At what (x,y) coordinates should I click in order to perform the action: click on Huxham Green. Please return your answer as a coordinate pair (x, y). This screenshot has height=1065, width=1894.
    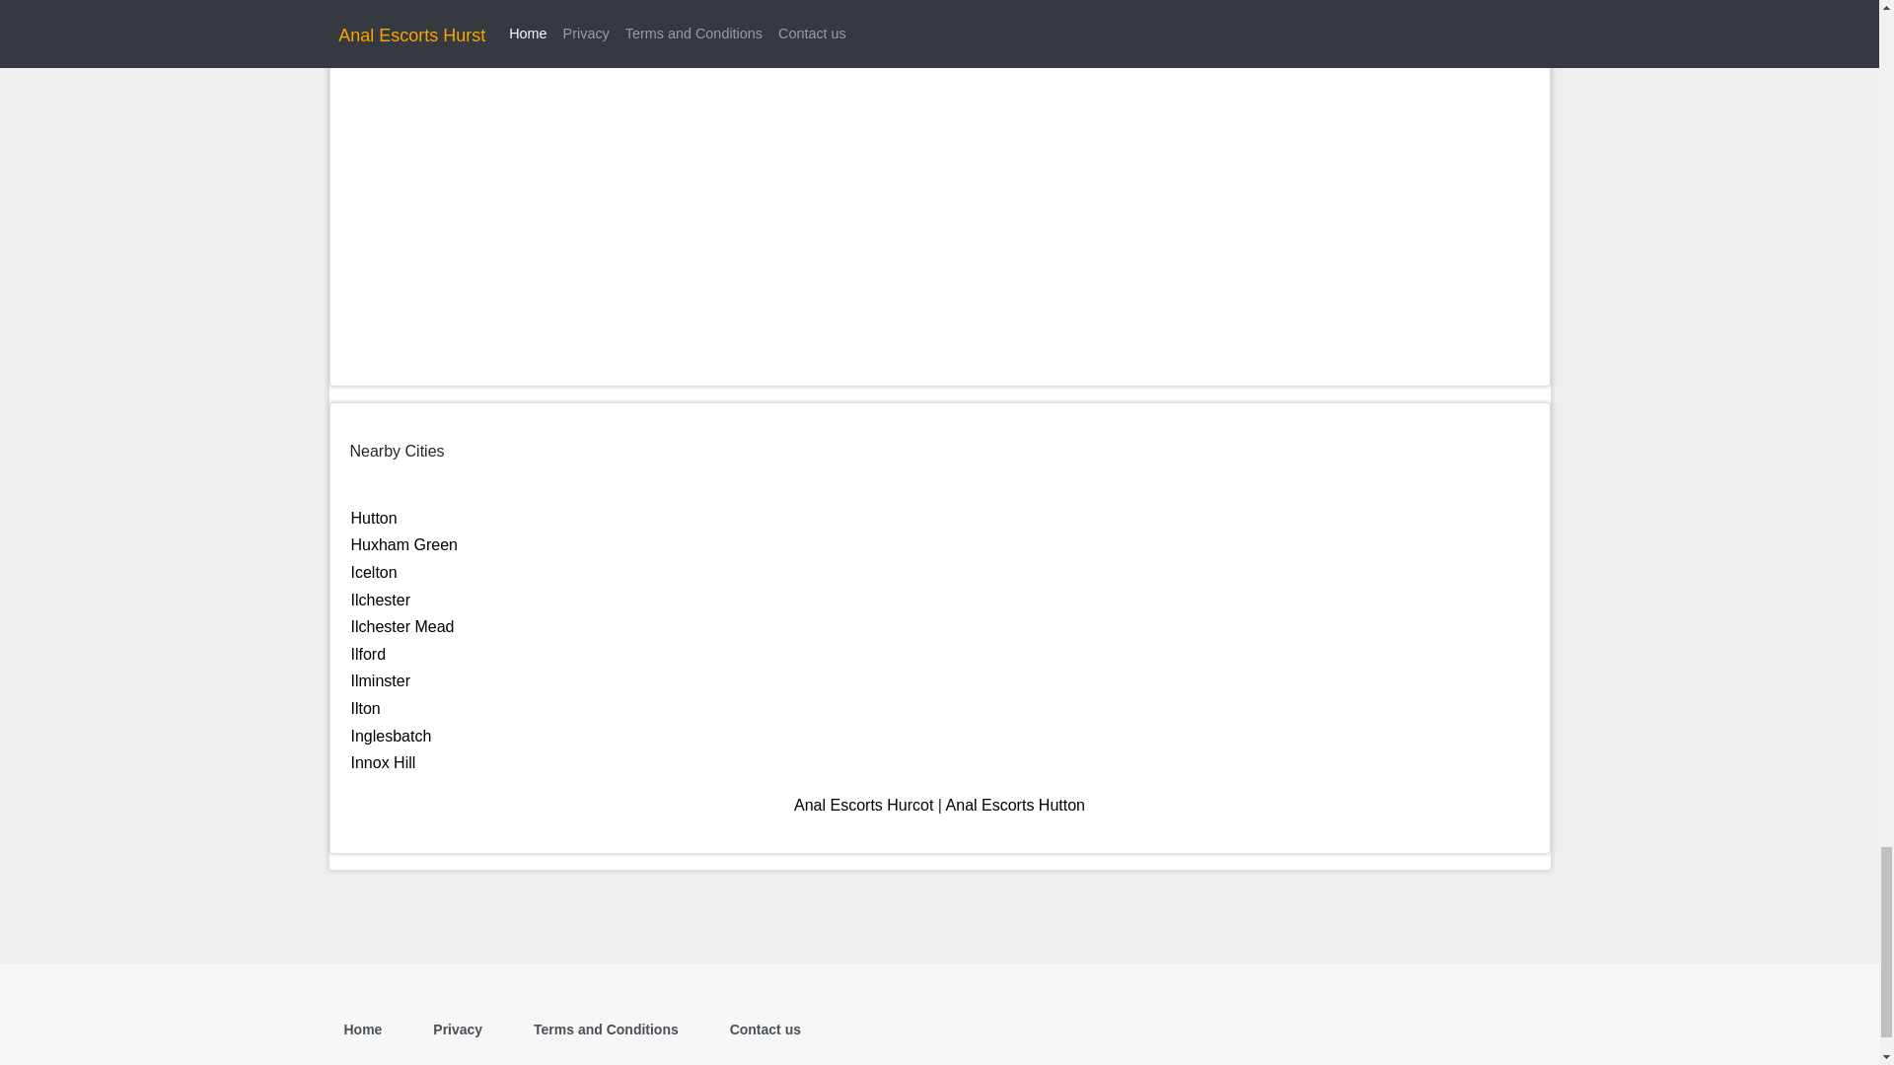
    Looking at the image, I should click on (404, 544).